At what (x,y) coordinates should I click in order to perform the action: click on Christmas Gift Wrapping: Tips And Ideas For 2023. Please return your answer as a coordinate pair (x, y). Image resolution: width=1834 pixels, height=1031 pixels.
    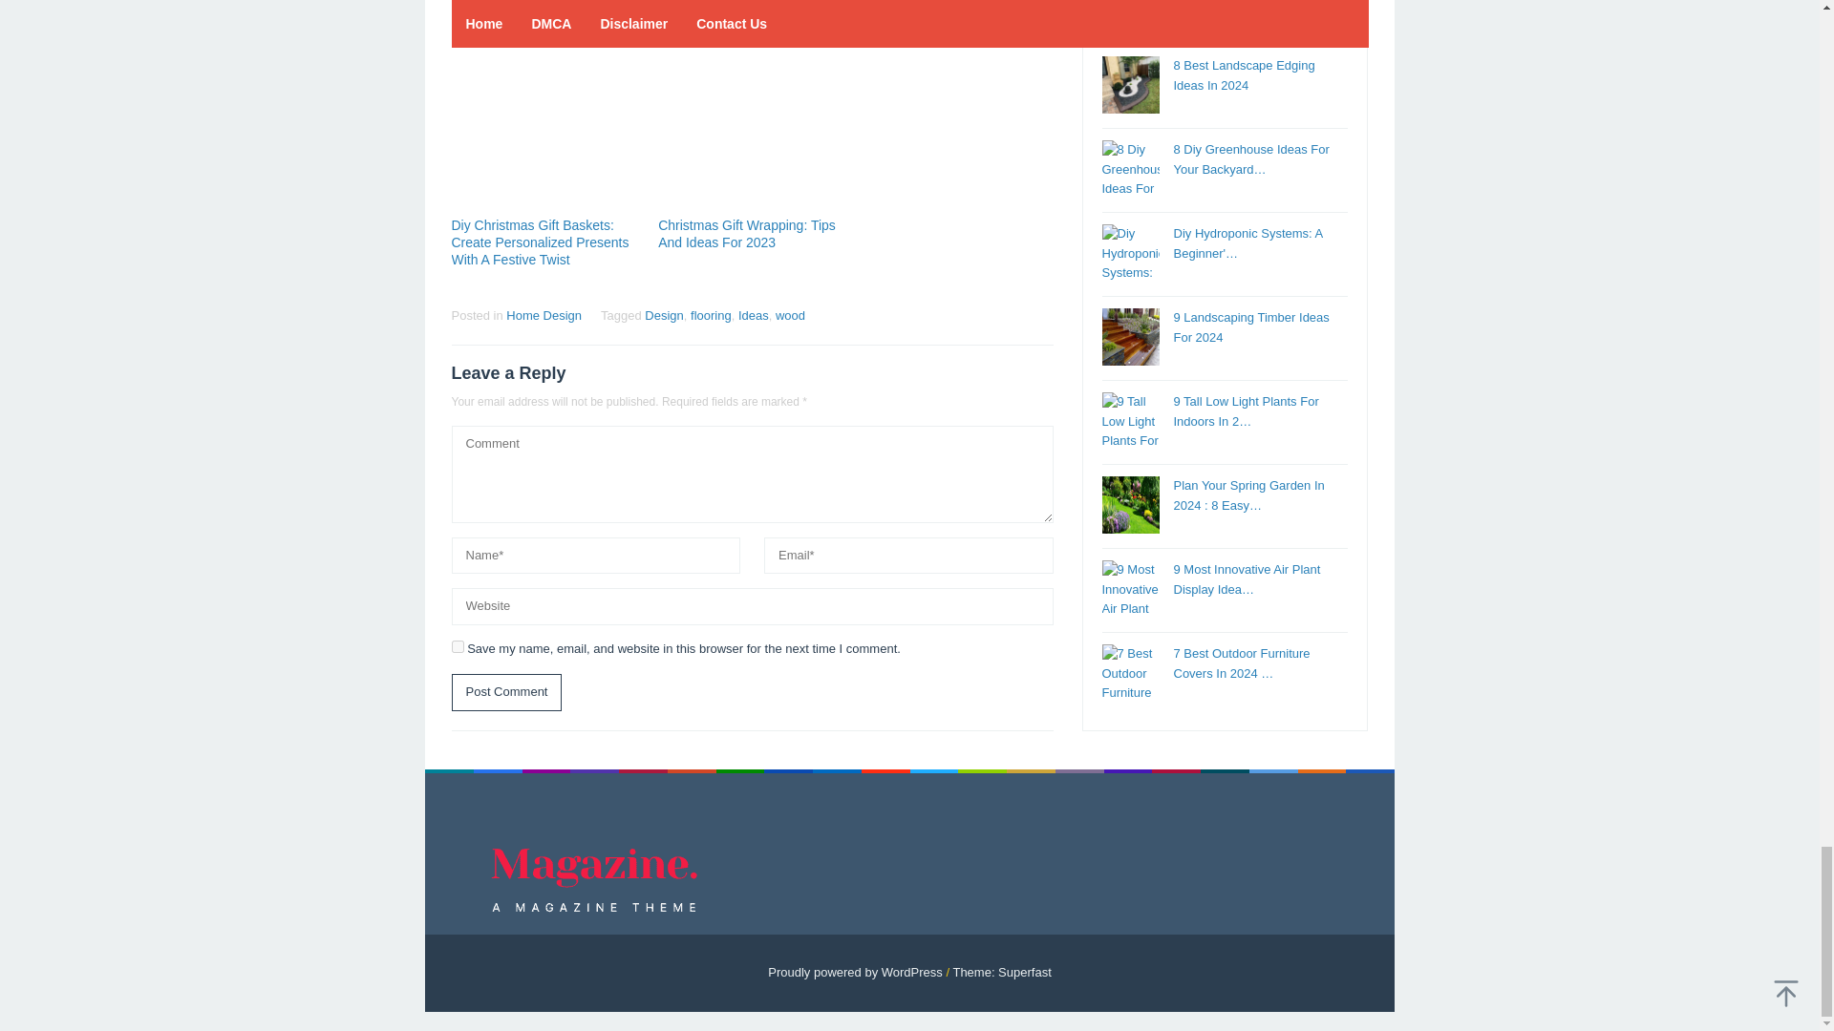
    Looking at the image, I should click on (747, 233).